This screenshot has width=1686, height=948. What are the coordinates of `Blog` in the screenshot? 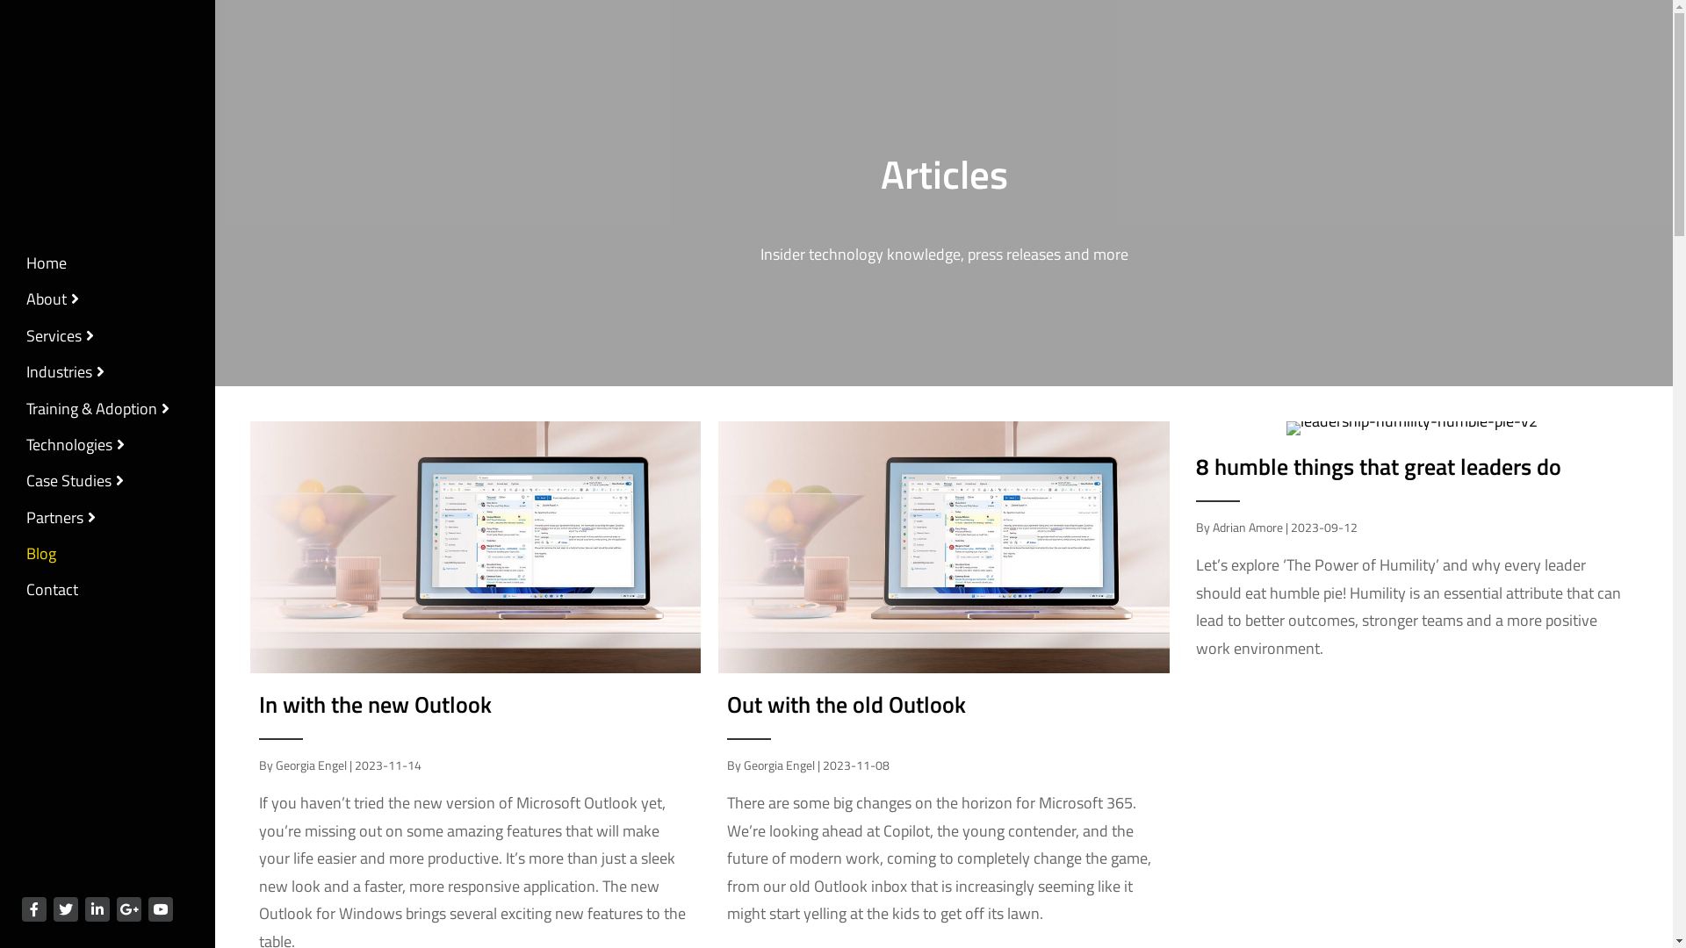 It's located at (41, 558).